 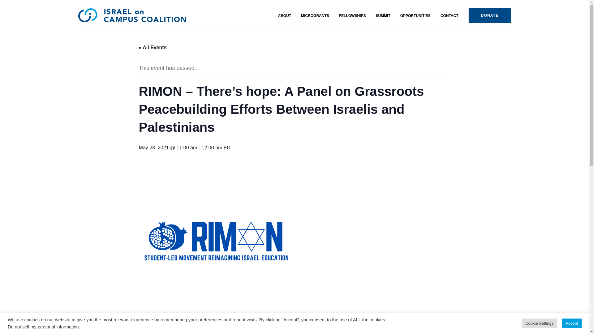 What do you see at coordinates (572, 323) in the screenshot?
I see `Accept` at bounding box center [572, 323].